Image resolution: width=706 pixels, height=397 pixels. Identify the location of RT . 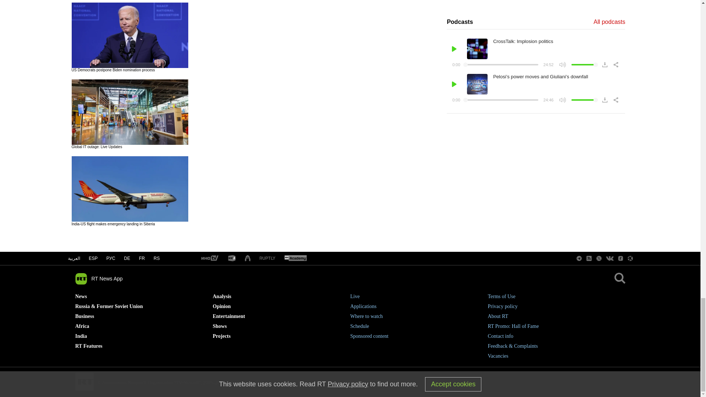
(267, 258).